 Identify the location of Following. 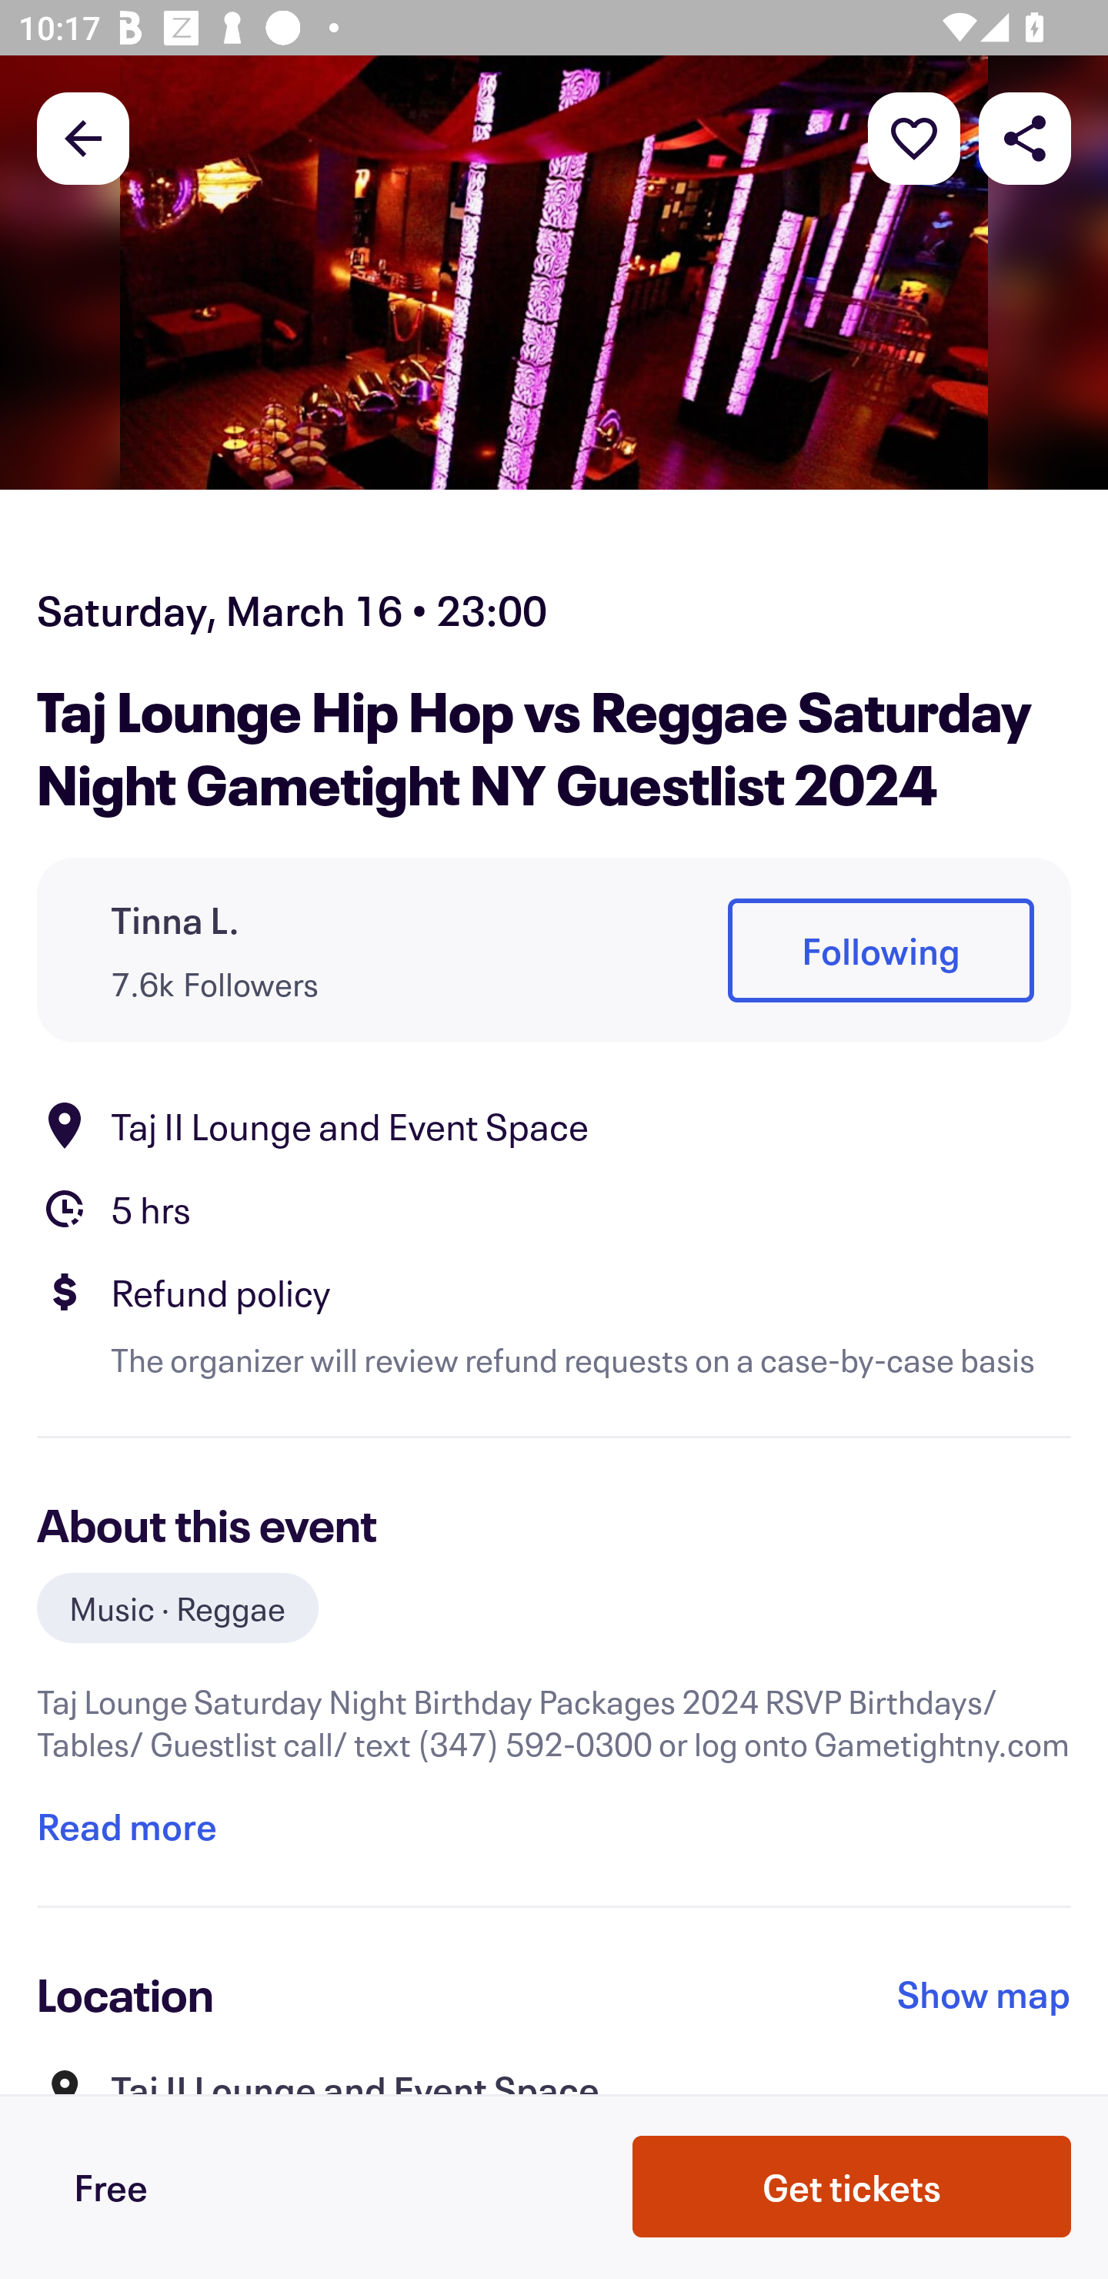
(880, 952).